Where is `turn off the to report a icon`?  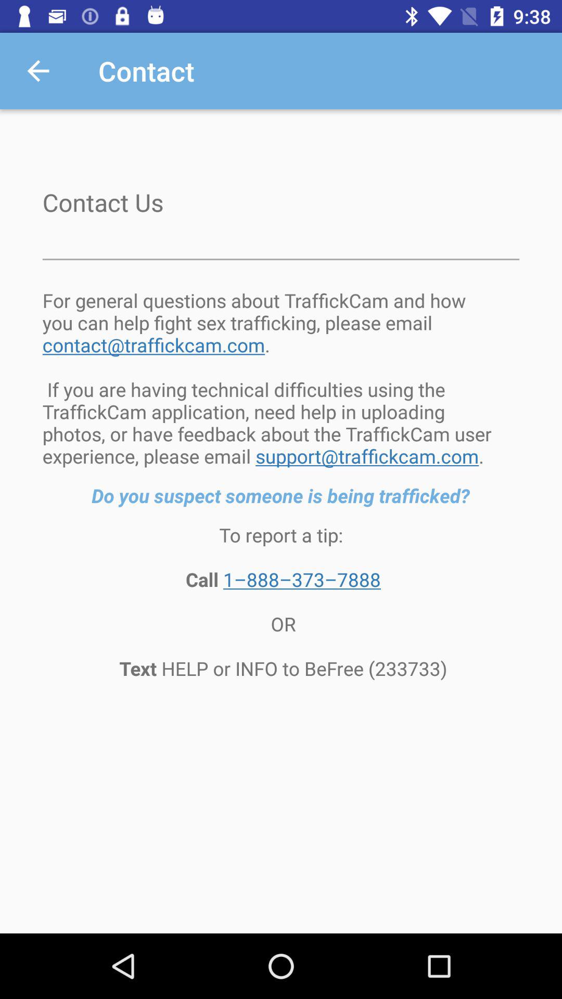
turn off the to report a icon is located at coordinates (281, 601).